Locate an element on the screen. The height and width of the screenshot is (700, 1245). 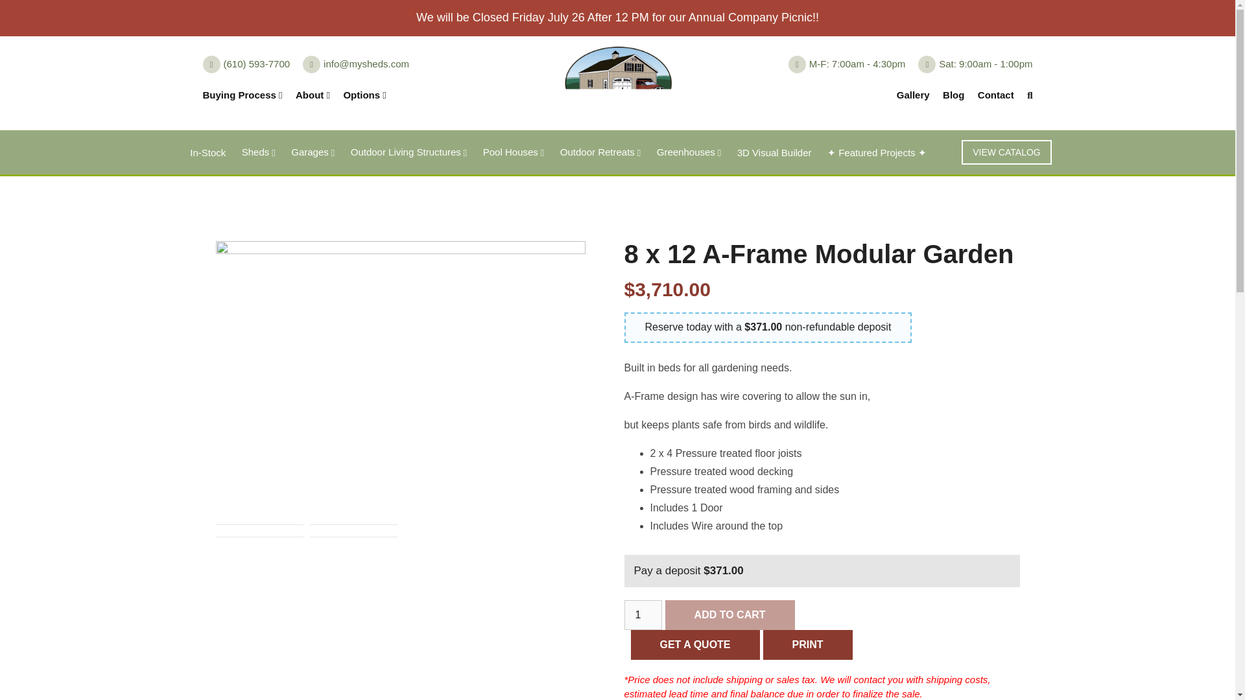
Storage is located at coordinates (501, 227).